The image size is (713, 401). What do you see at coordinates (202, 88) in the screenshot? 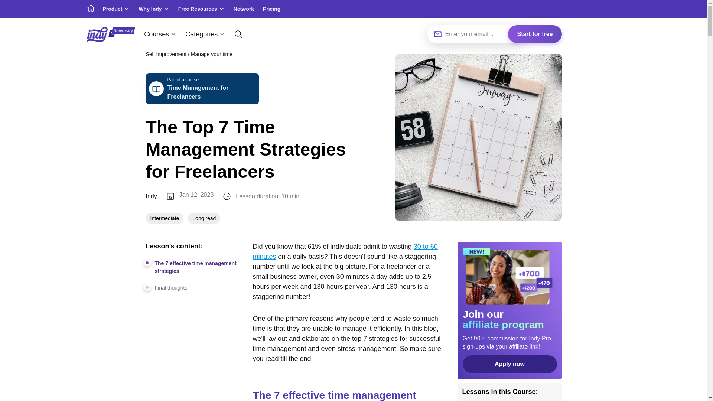
I see `Apply now` at bounding box center [202, 88].